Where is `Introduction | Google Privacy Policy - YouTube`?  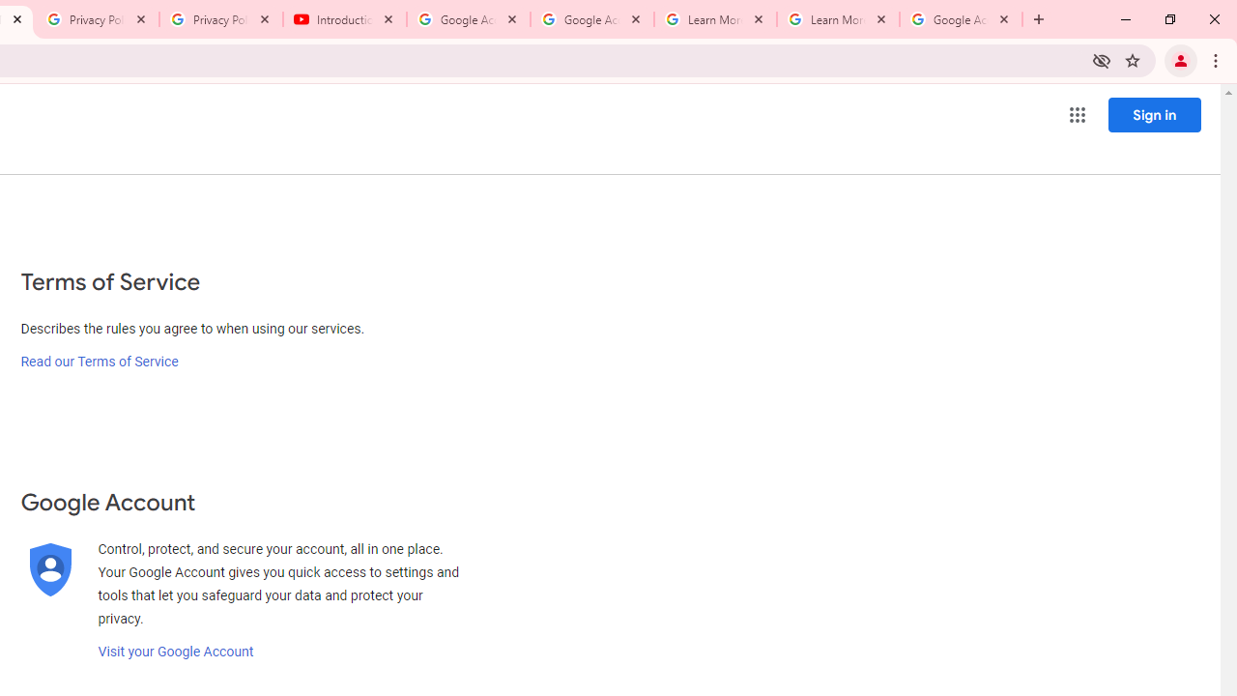
Introduction | Google Privacy Policy - YouTube is located at coordinates (345, 19).